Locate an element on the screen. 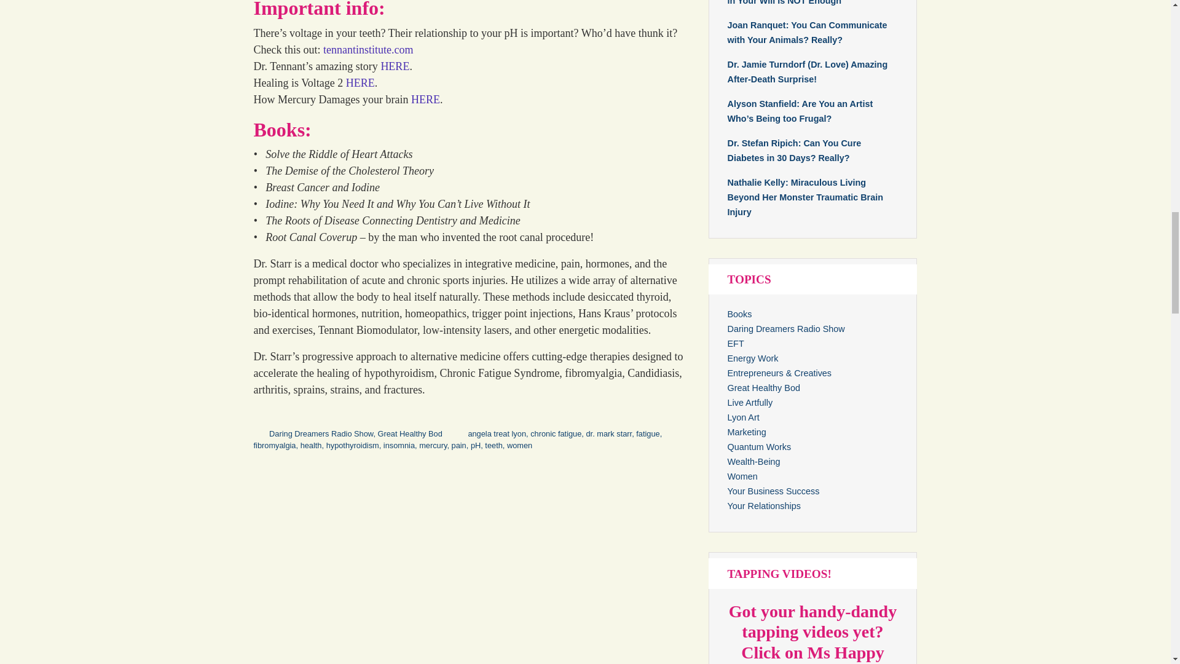 Image resolution: width=1180 pixels, height=664 pixels. Great Healthy Bod is located at coordinates (409, 433).